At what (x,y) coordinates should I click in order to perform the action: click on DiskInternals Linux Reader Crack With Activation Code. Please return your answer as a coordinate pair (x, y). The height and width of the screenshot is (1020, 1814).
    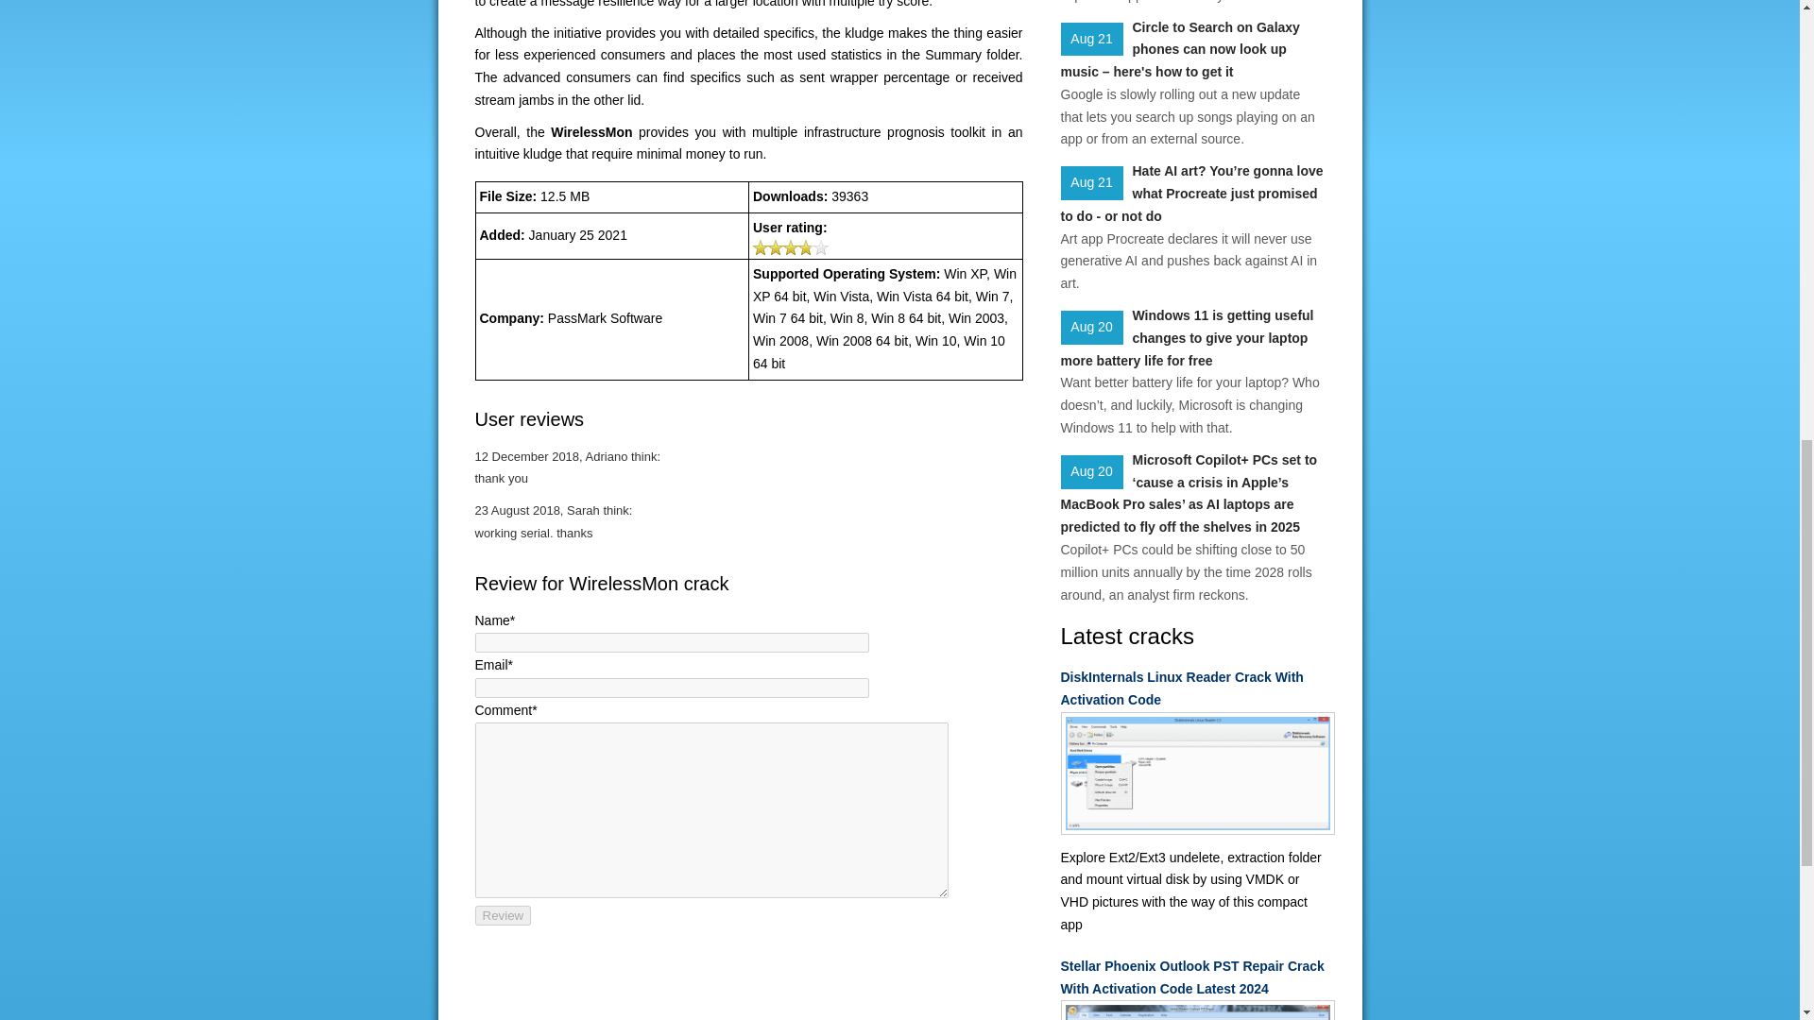
    Looking at the image, I should click on (1191, 689).